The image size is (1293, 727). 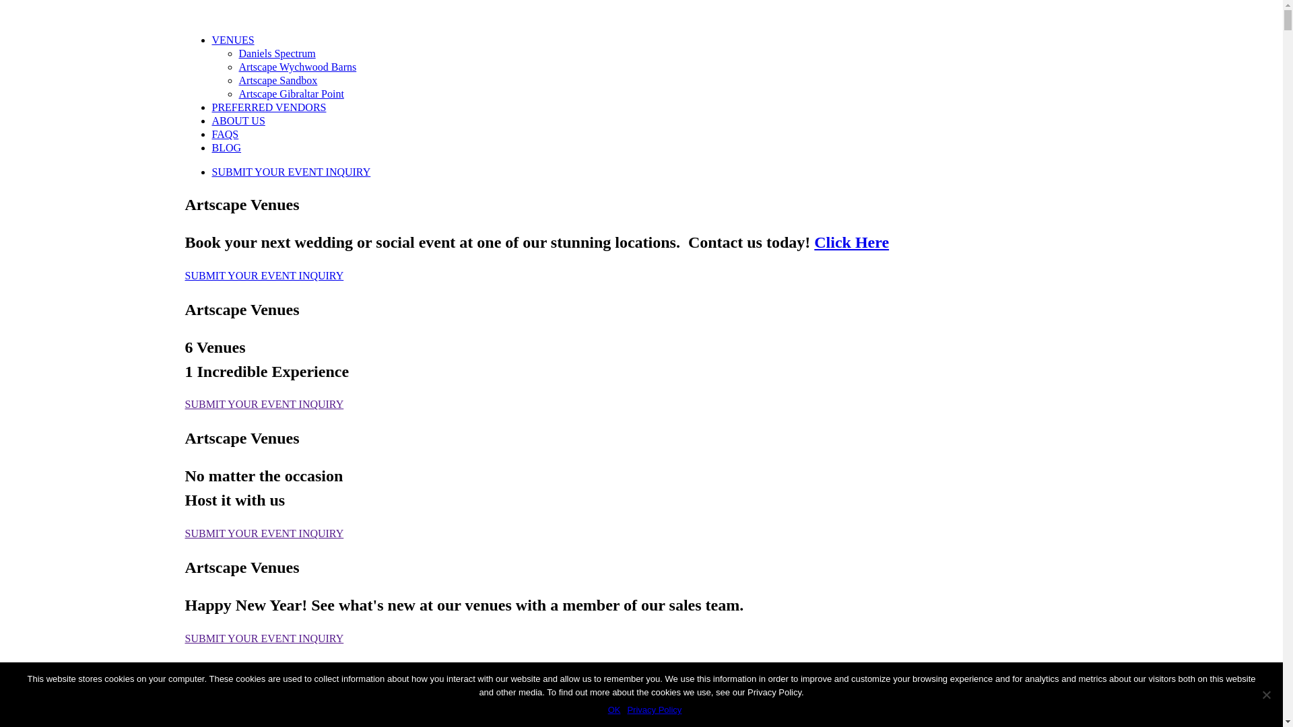 What do you see at coordinates (1266, 695) in the screenshot?
I see `Decline` at bounding box center [1266, 695].